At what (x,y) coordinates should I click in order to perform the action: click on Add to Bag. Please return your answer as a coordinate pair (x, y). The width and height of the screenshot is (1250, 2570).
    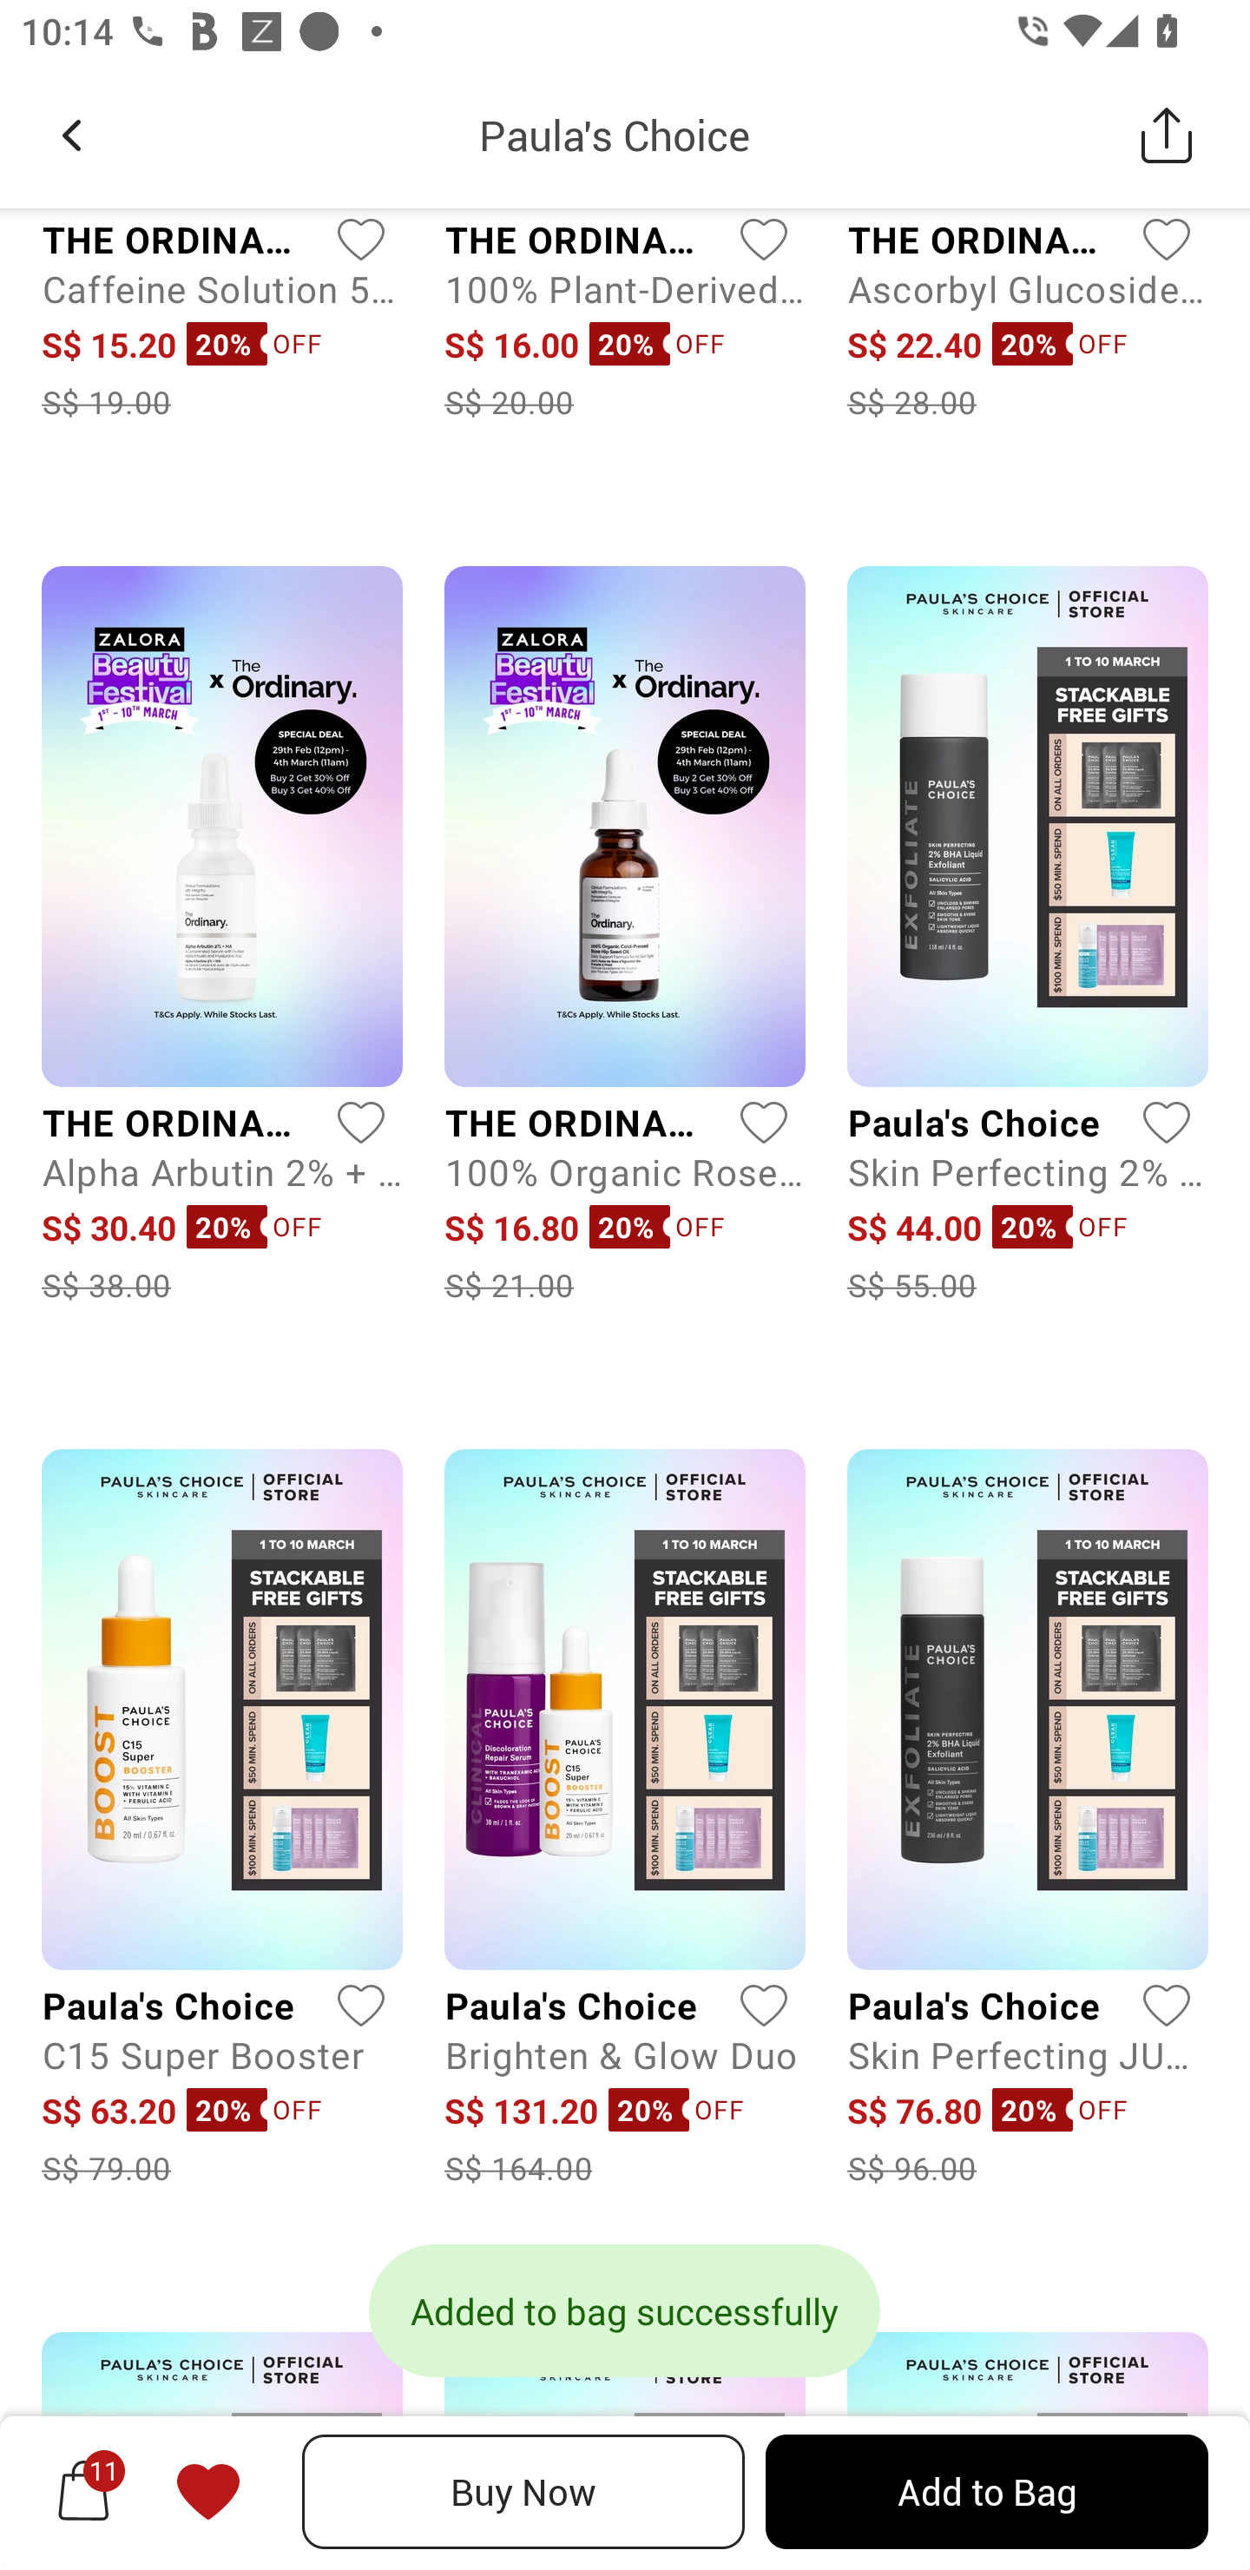
    Looking at the image, I should click on (986, 2492).